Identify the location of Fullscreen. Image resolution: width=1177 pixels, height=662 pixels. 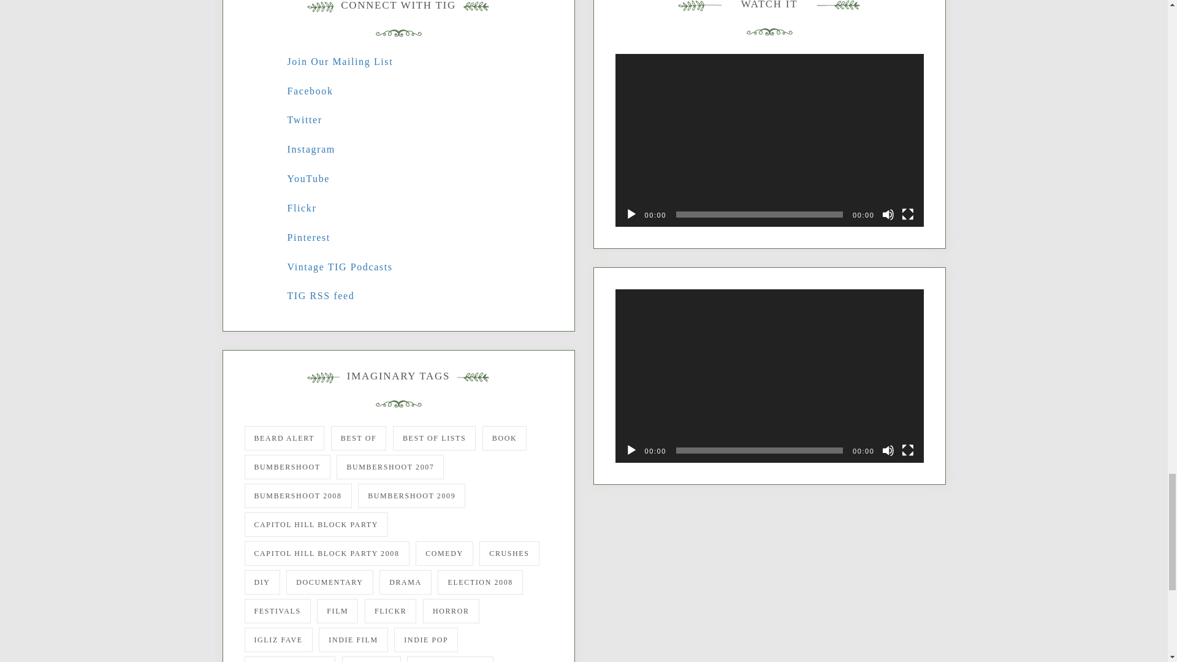
(907, 450).